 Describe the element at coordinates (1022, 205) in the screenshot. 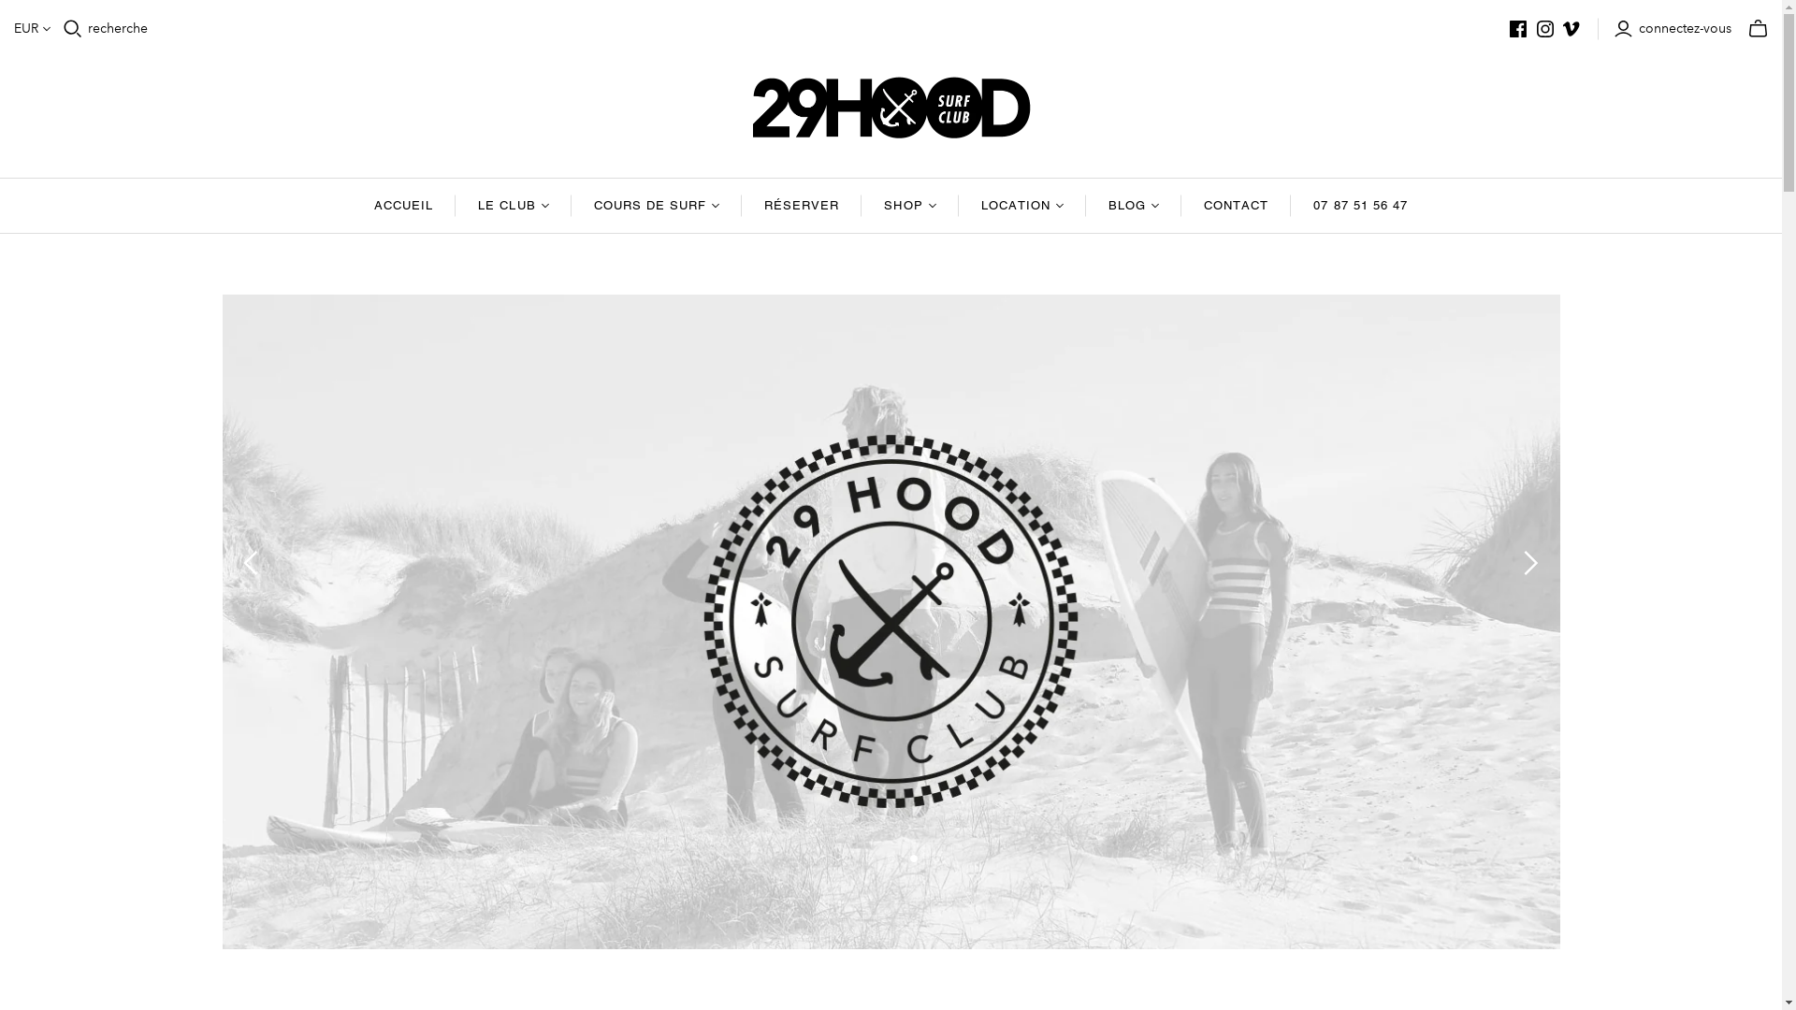

I see `LOCATION` at that location.